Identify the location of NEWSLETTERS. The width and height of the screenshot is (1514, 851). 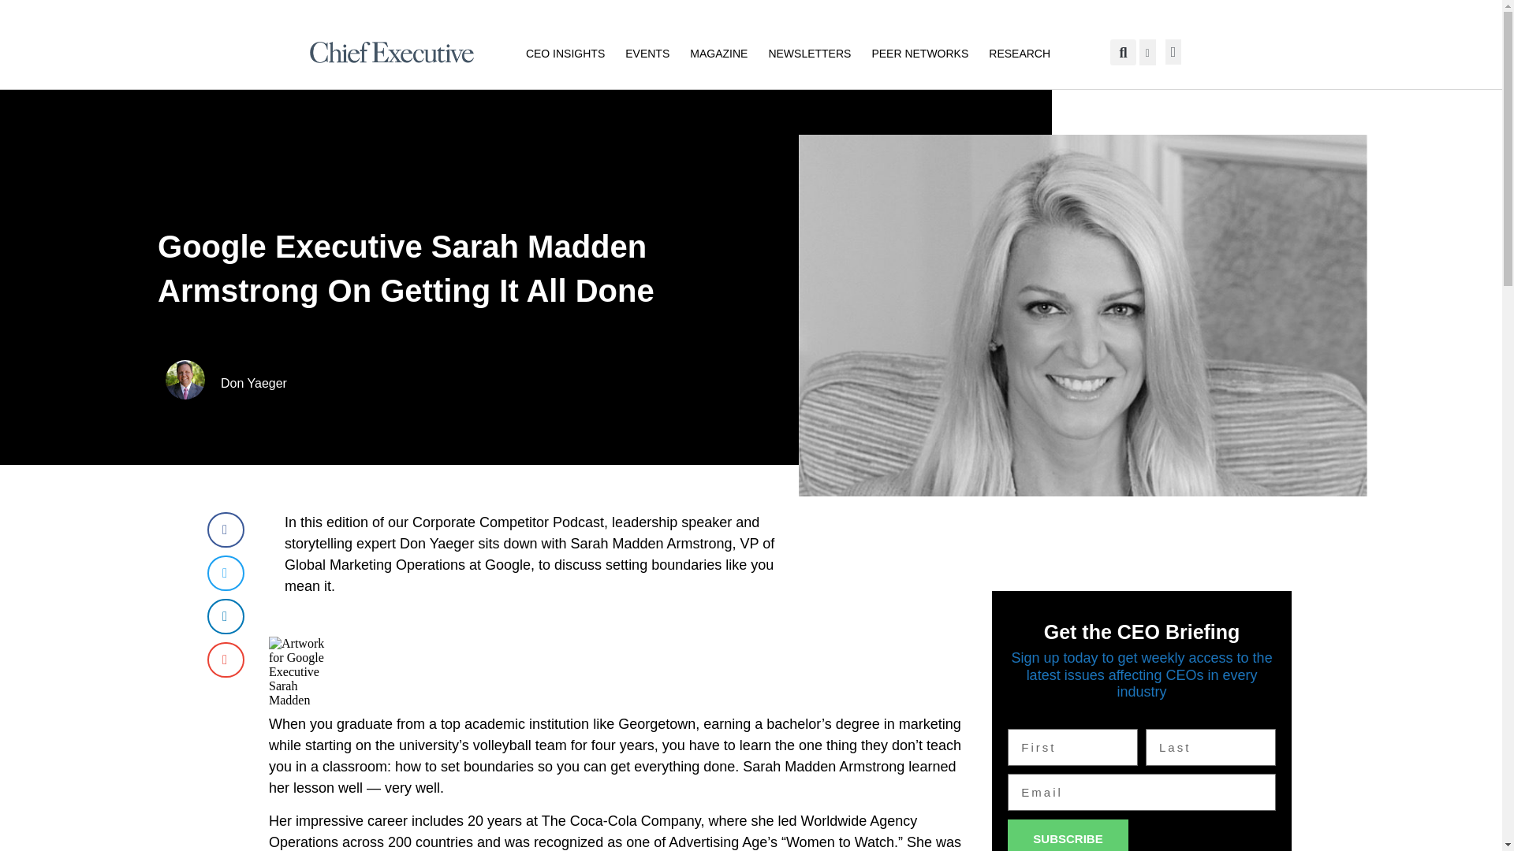
(809, 52).